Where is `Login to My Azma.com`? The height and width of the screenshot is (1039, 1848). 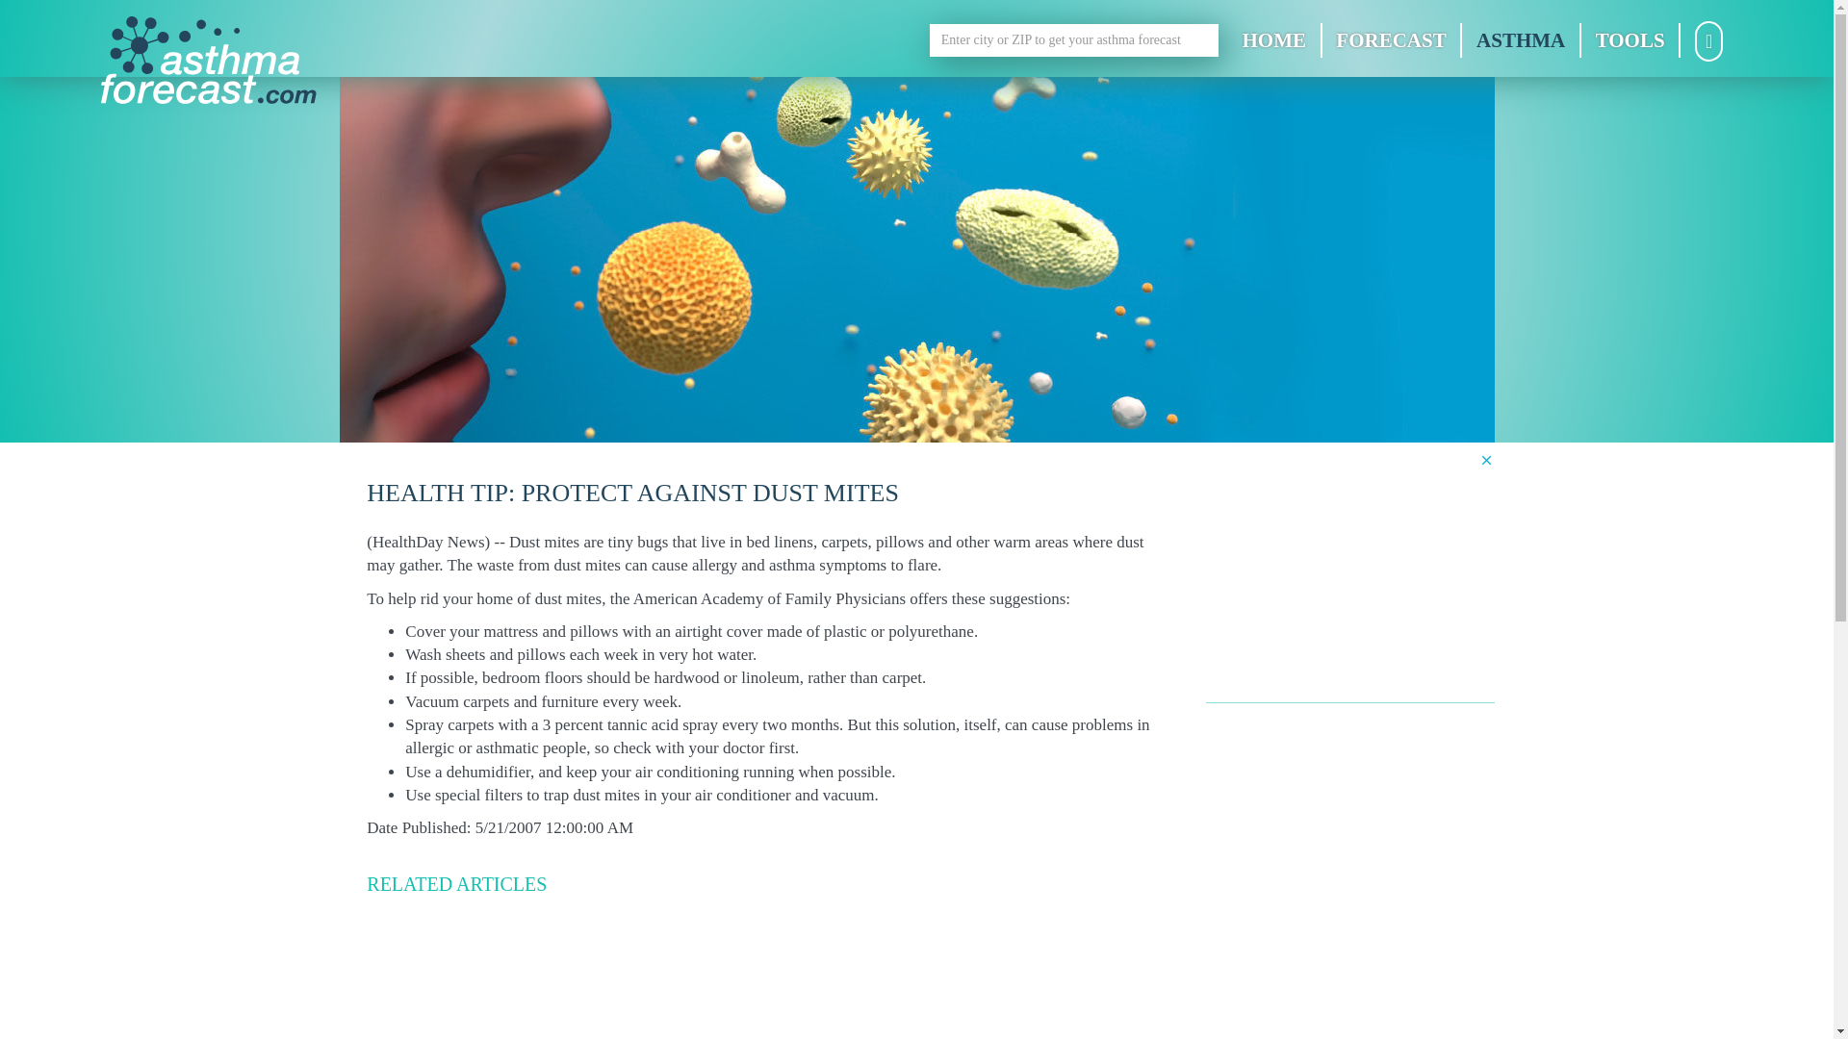
Login to My Azma.com is located at coordinates (1707, 45).